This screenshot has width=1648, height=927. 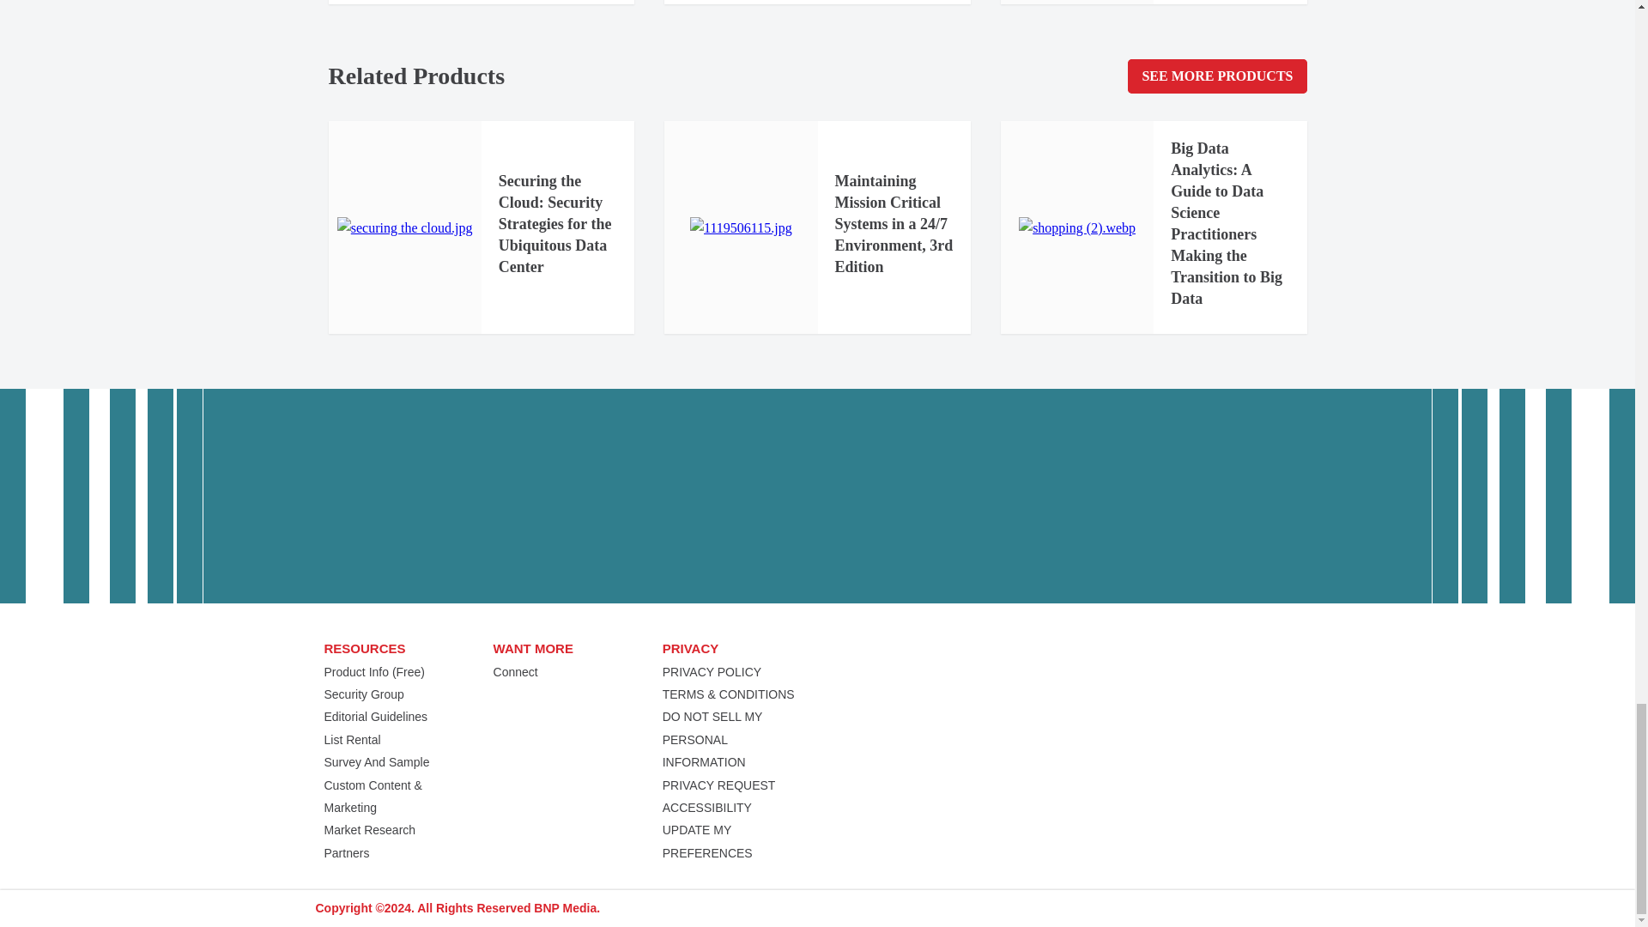 I want to click on securing the cloud.jpg, so click(x=405, y=227).